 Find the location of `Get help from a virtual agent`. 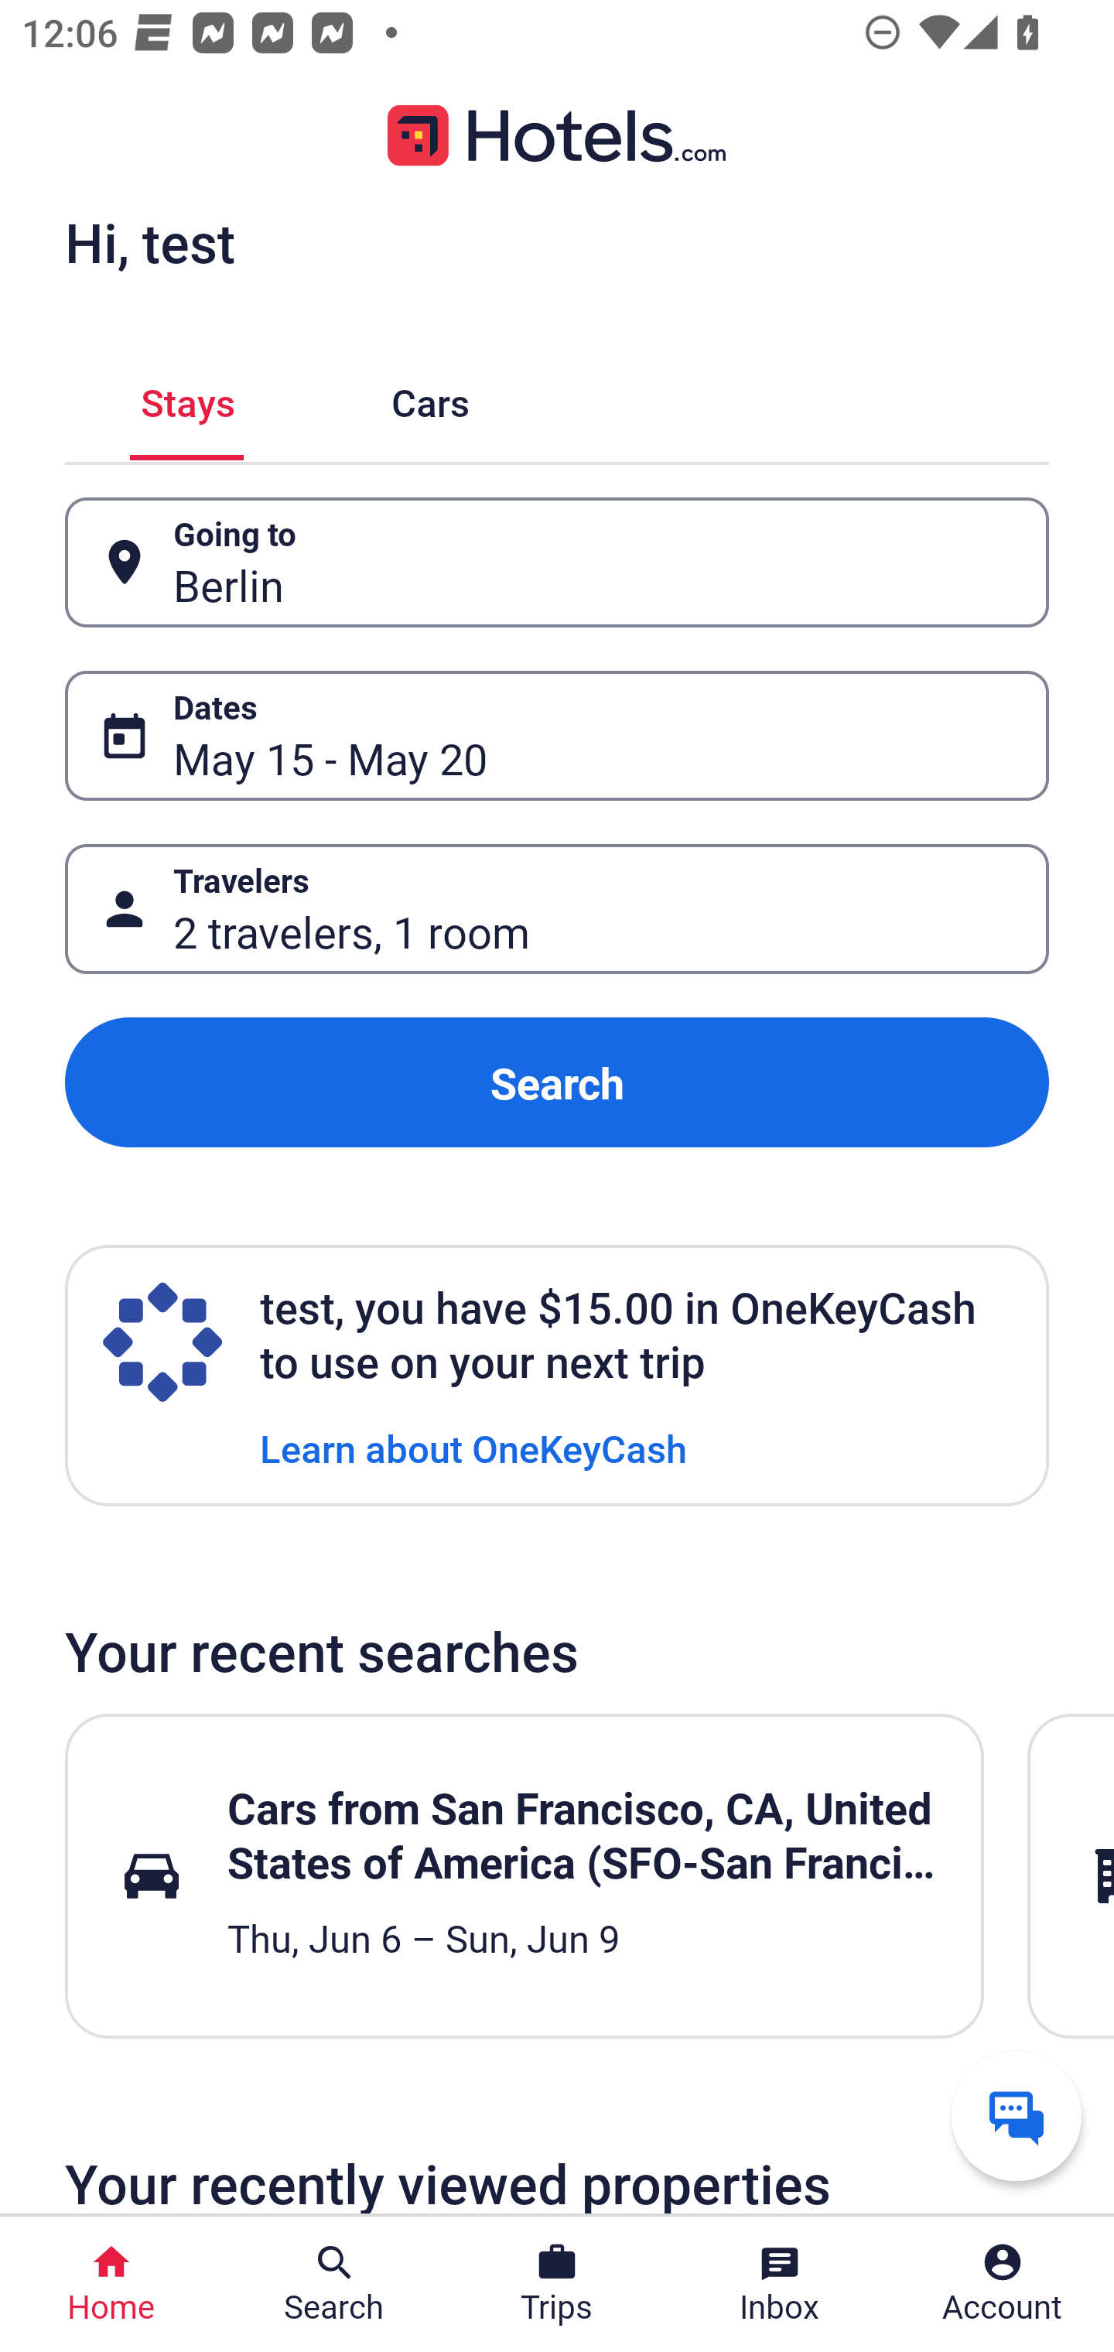

Get help from a virtual agent is located at coordinates (1017, 2115).